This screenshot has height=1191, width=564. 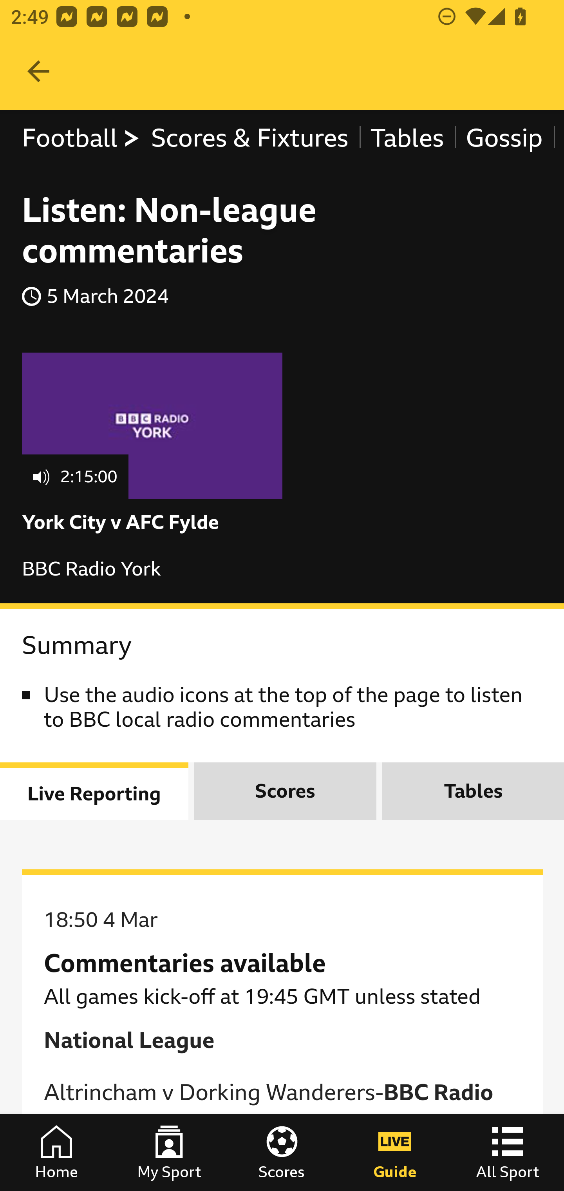 What do you see at coordinates (81, 138) in the screenshot?
I see `Football ` at bounding box center [81, 138].